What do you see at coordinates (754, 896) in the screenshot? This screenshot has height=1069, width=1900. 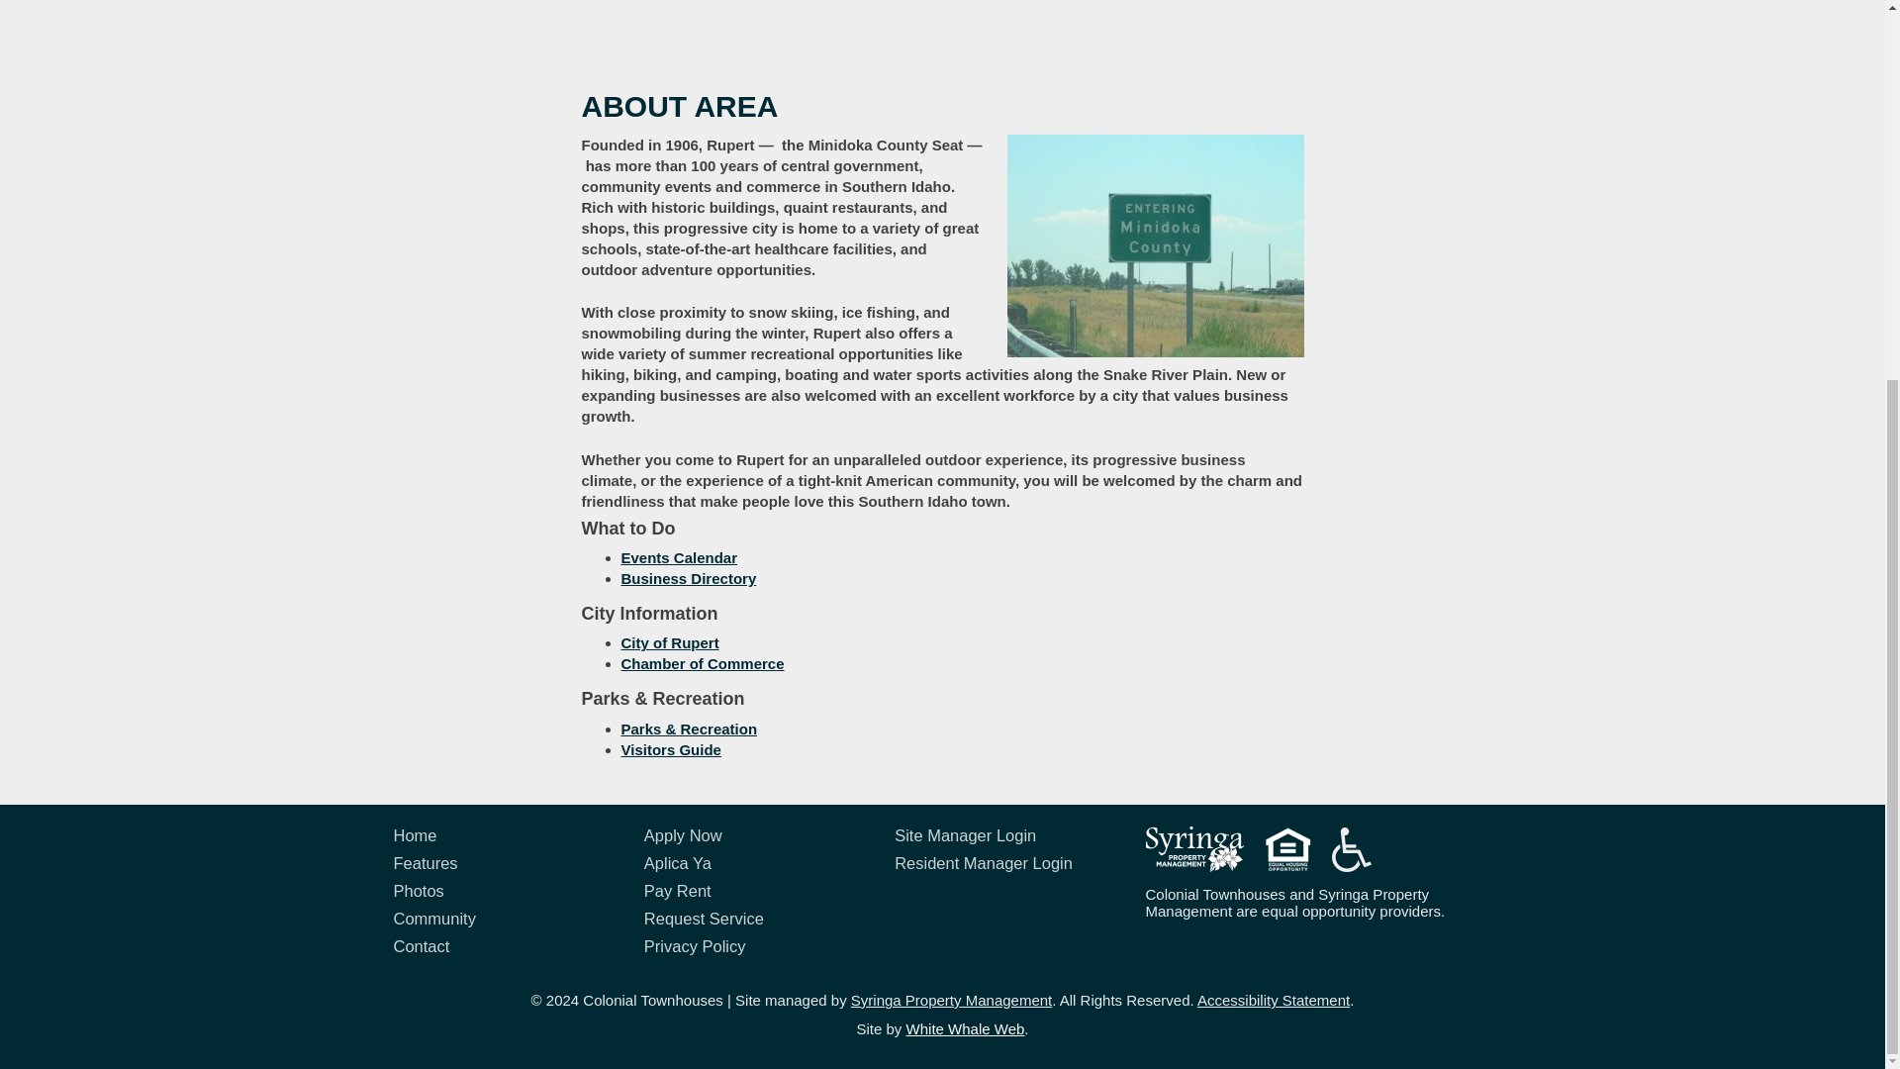 I see `Pay Rent` at bounding box center [754, 896].